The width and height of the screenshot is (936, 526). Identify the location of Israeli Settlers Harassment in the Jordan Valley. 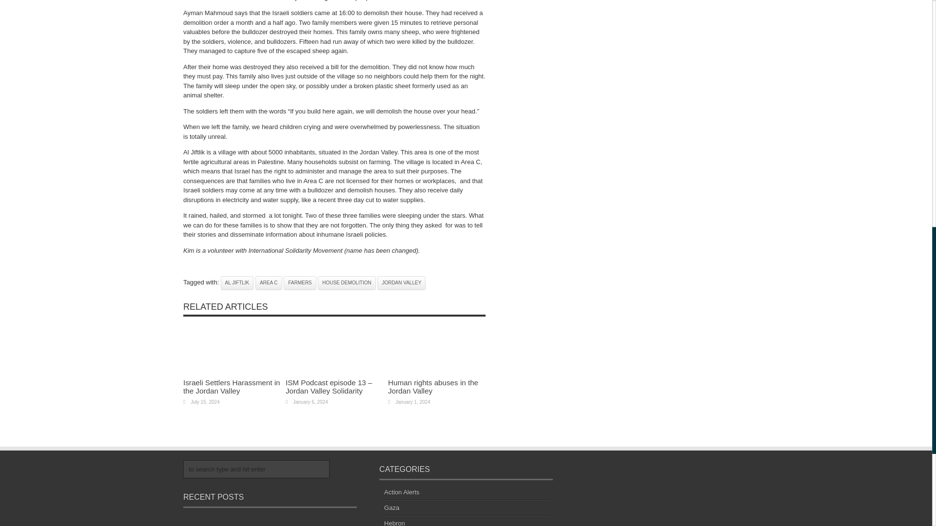
(232, 387).